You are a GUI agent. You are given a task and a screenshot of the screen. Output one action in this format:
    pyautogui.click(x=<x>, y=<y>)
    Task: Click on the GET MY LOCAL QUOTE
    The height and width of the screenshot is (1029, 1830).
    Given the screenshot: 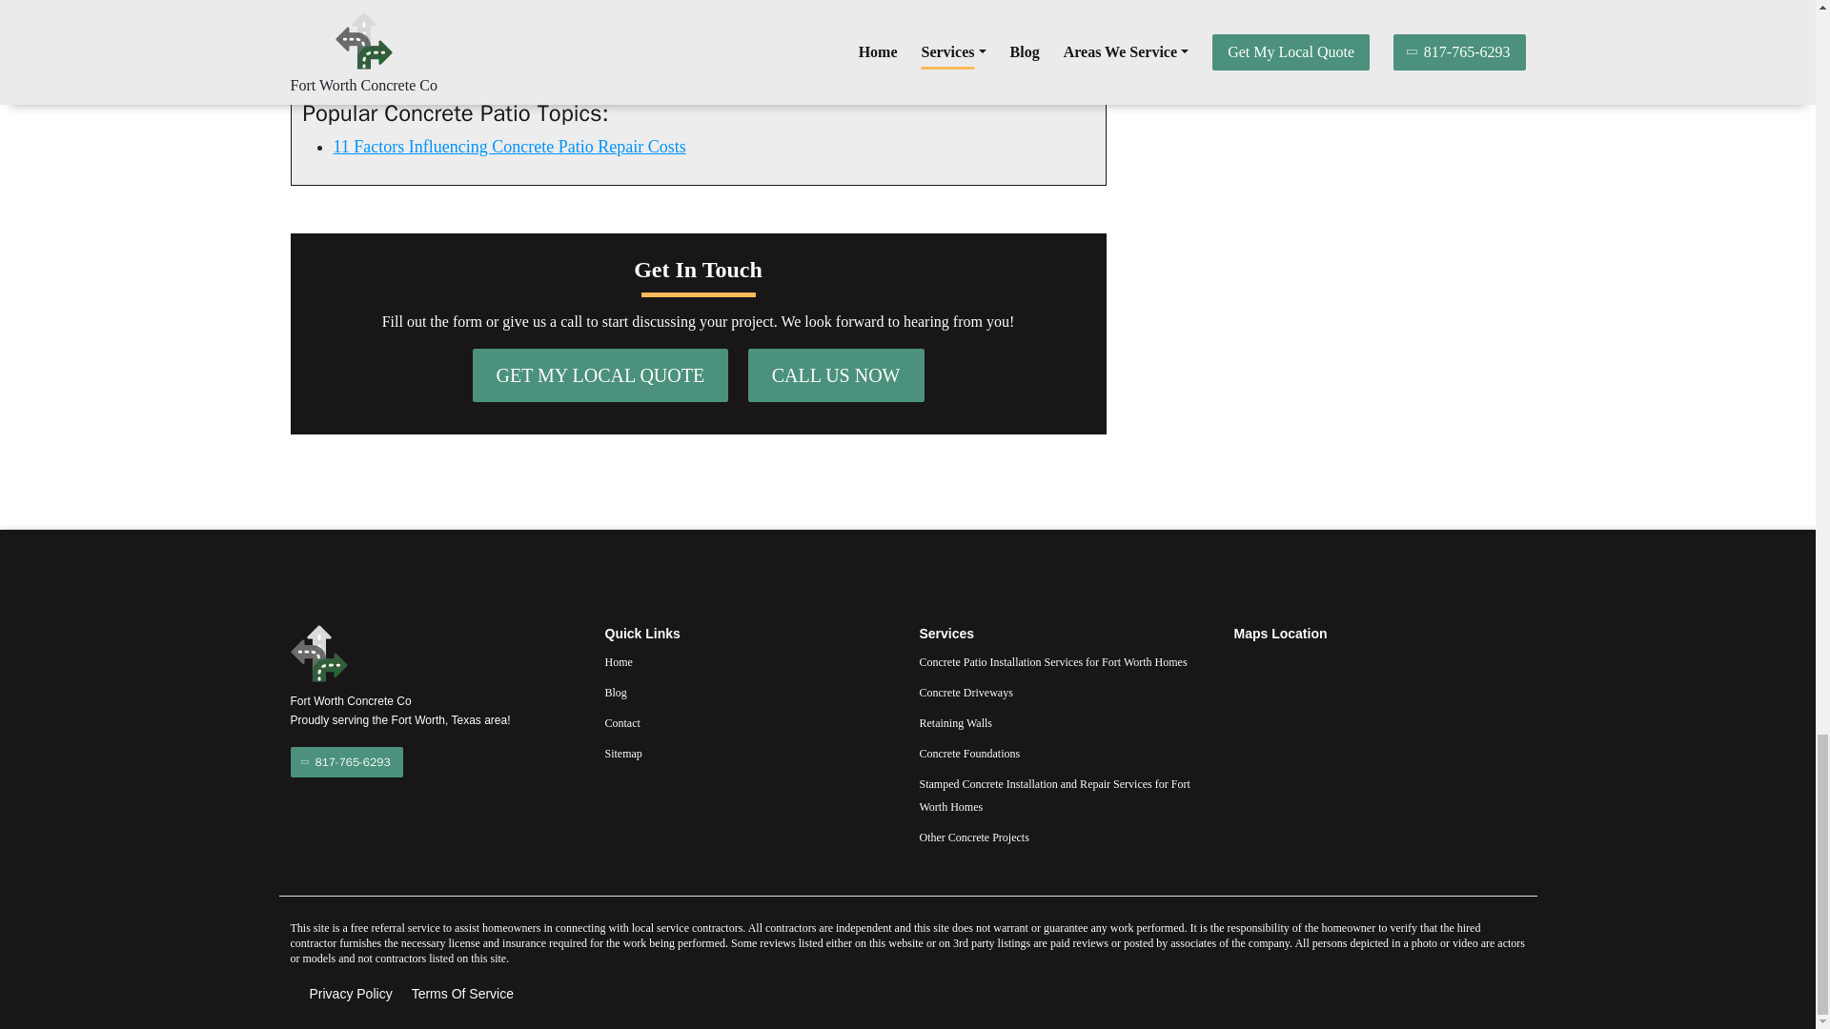 What is the action you would take?
    pyautogui.click(x=600, y=375)
    